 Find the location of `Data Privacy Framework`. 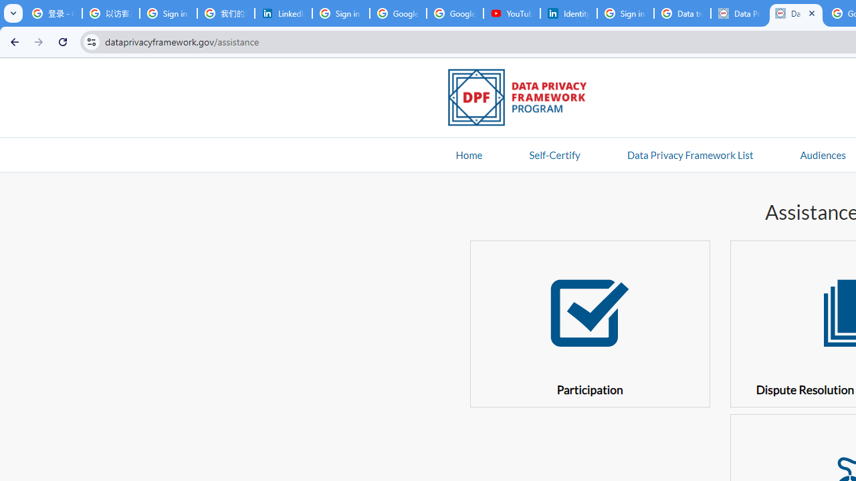

Data Privacy Framework is located at coordinates (739, 13).